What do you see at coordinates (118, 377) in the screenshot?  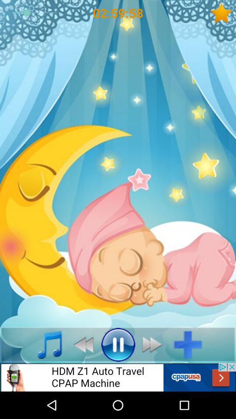 I see `click to view add` at bounding box center [118, 377].